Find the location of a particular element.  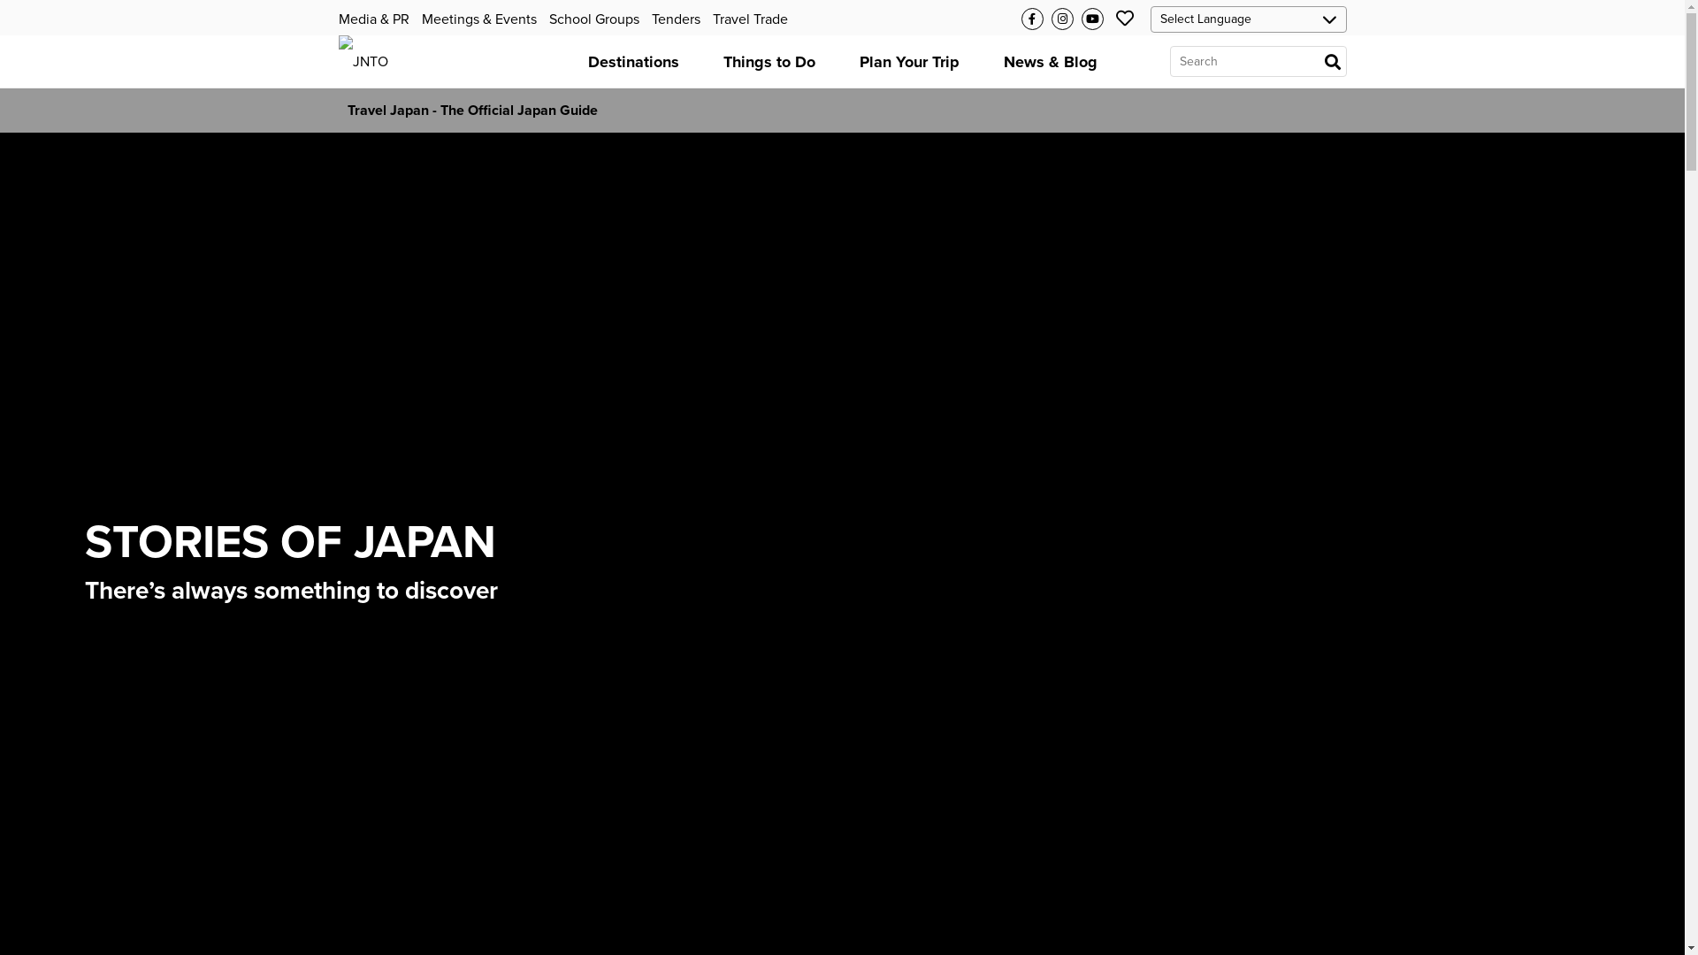

News & Blog is located at coordinates (1051, 62).